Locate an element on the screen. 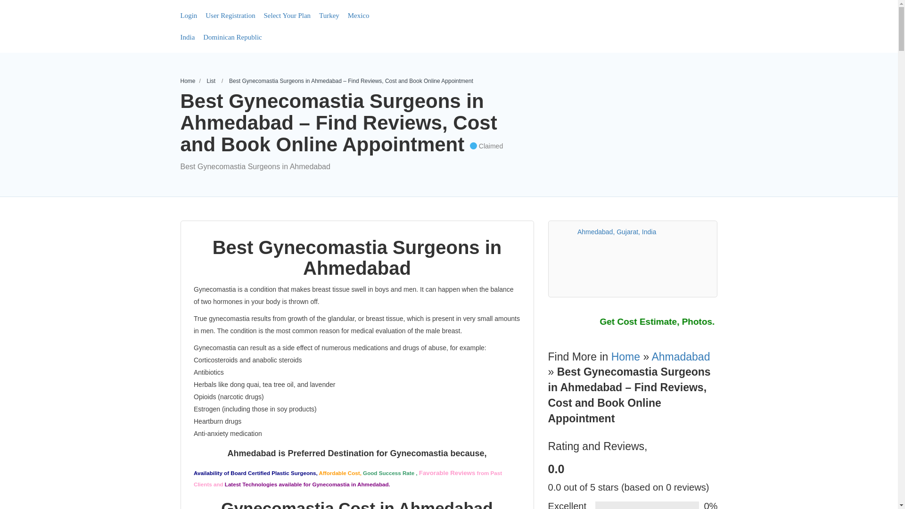 The height and width of the screenshot is (509, 905). Login is located at coordinates (189, 15).